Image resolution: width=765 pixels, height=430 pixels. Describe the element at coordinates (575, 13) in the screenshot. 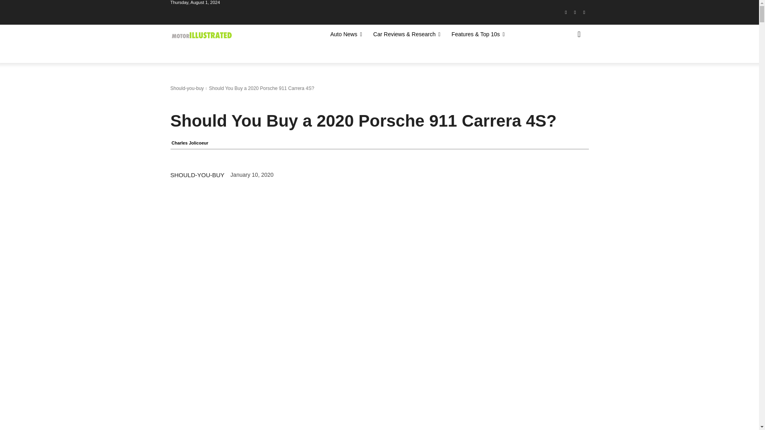

I see `Instagram` at that location.